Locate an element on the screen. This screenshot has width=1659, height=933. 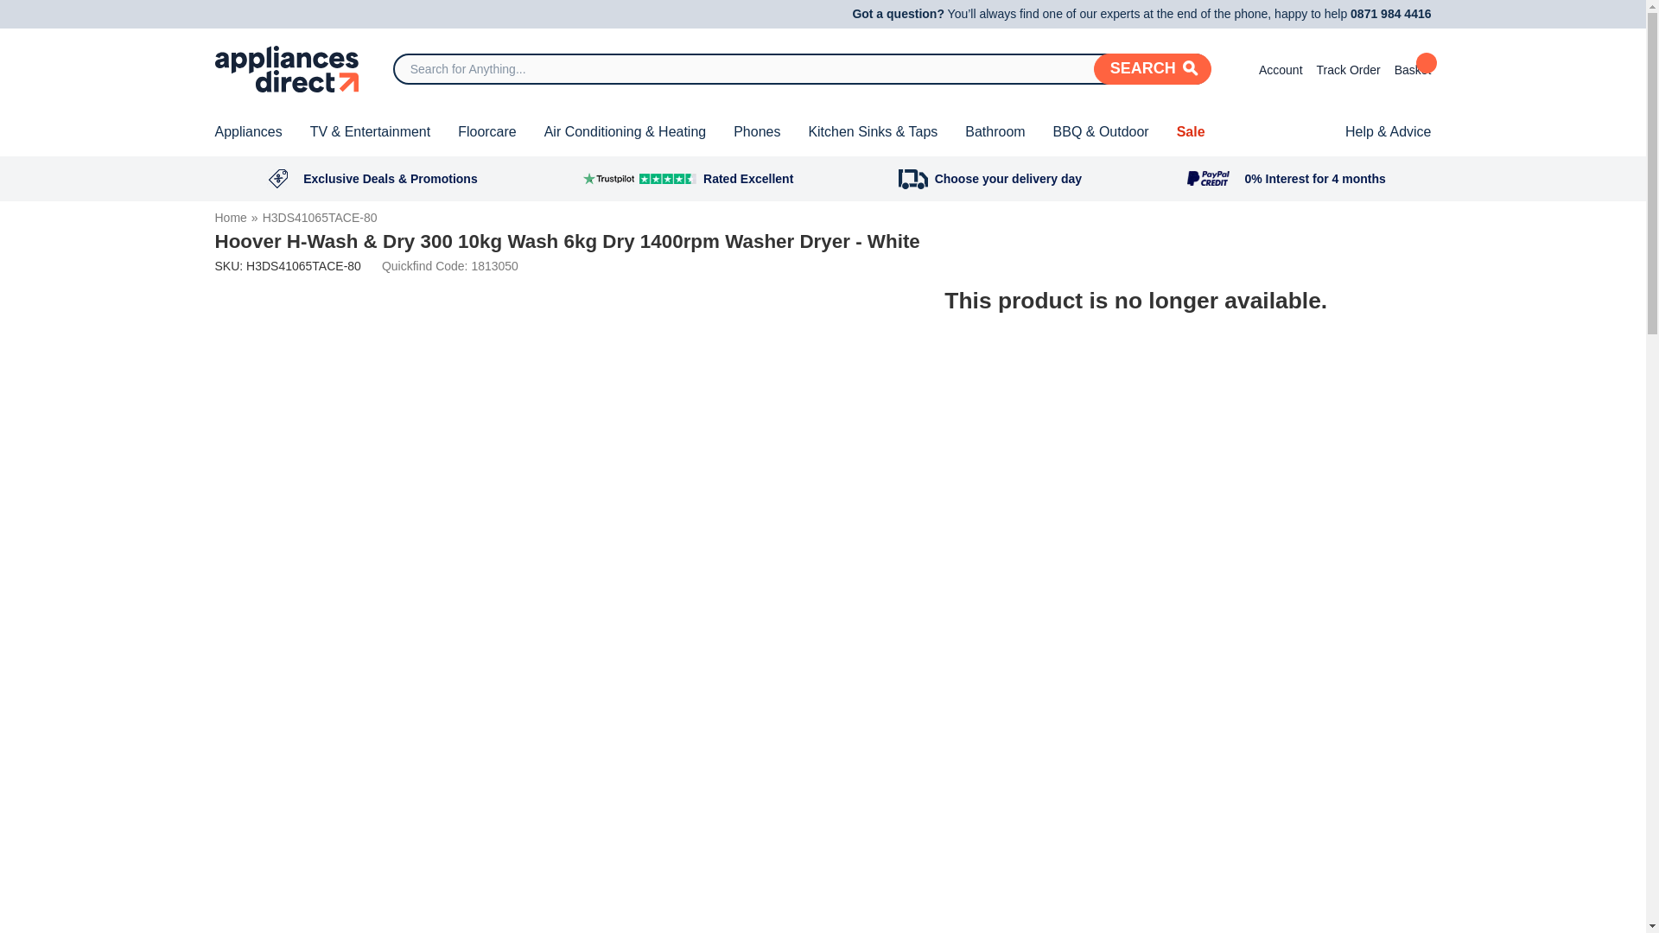
Track Order is located at coordinates (1348, 68).